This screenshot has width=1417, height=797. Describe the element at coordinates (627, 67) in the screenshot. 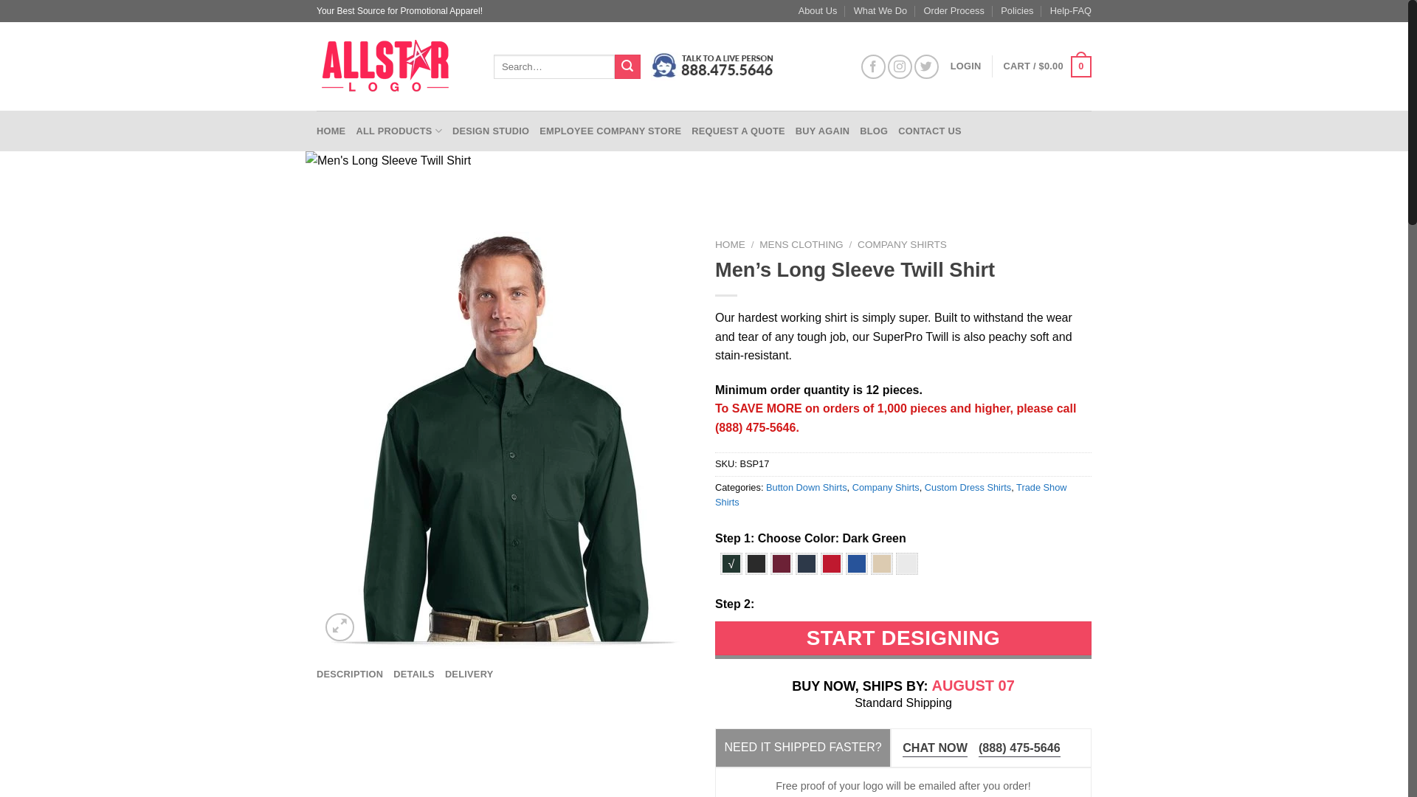

I see `Search` at that location.